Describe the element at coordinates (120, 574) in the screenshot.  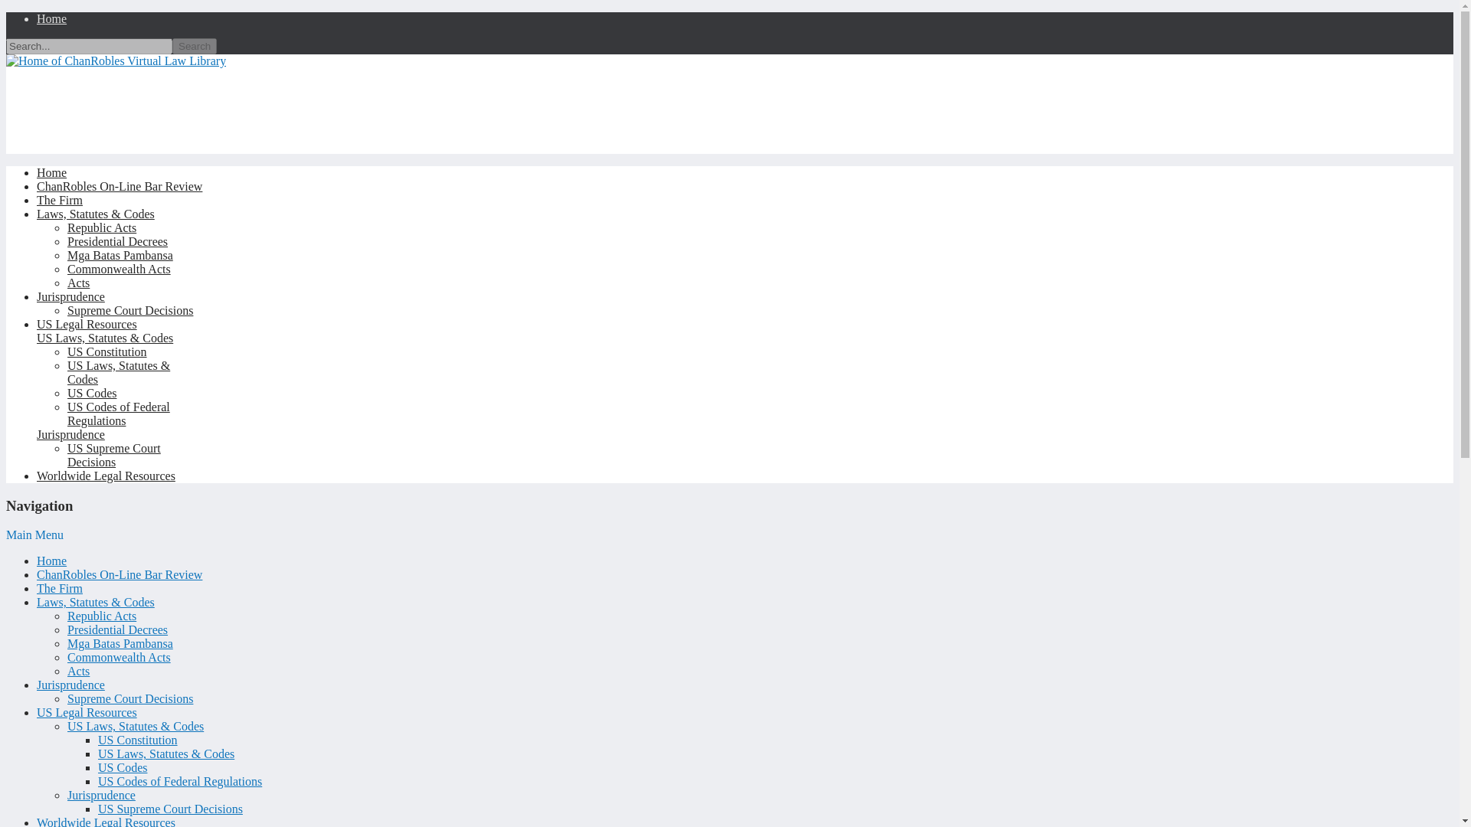
I see `ChanRobles On-Line Bar Review` at that location.